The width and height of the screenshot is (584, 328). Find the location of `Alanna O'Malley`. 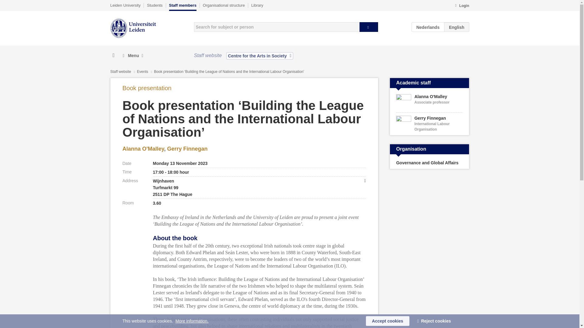

Alanna O'Malley is located at coordinates (120, 72).